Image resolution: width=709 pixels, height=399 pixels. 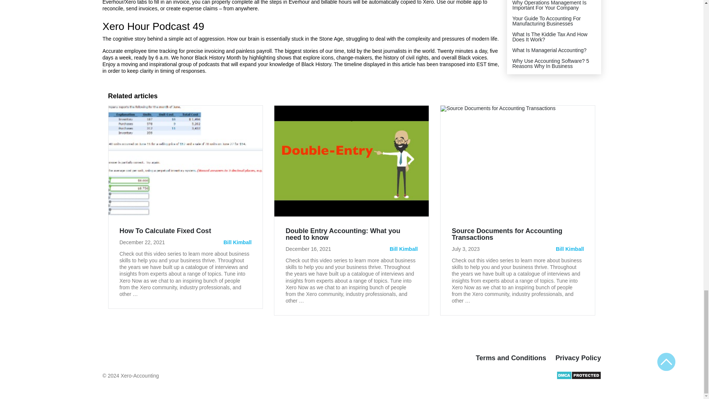 What do you see at coordinates (511, 358) in the screenshot?
I see `Terms and Conditions` at bounding box center [511, 358].